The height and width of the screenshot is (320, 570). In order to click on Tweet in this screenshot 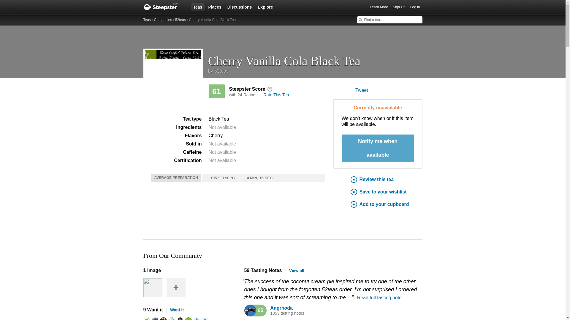, I will do `click(362, 90)`.